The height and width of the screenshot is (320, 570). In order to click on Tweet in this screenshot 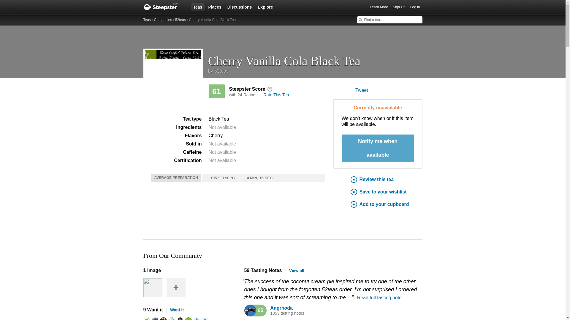, I will do `click(362, 90)`.